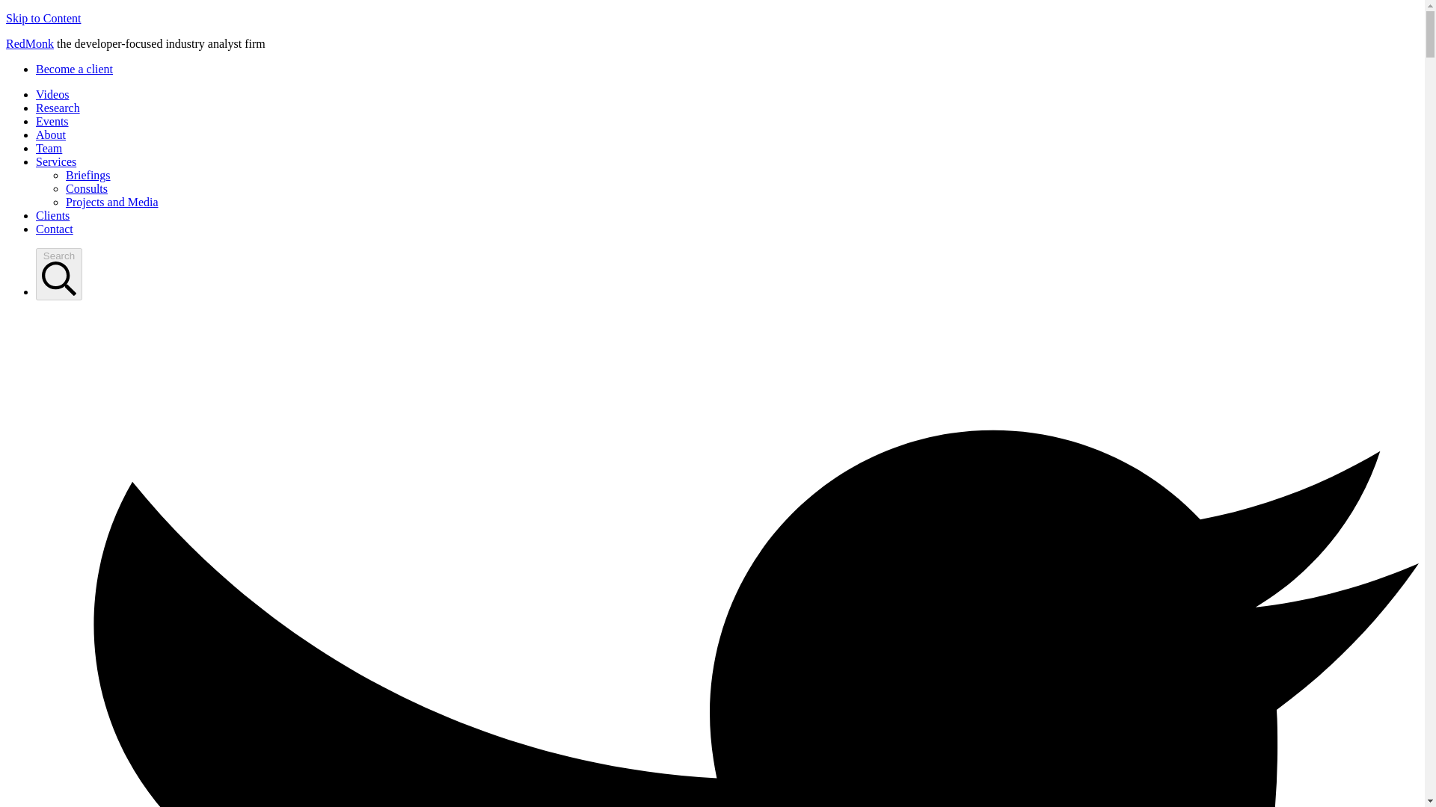 This screenshot has height=807, width=1436. I want to click on Become a client, so click(75, 69).